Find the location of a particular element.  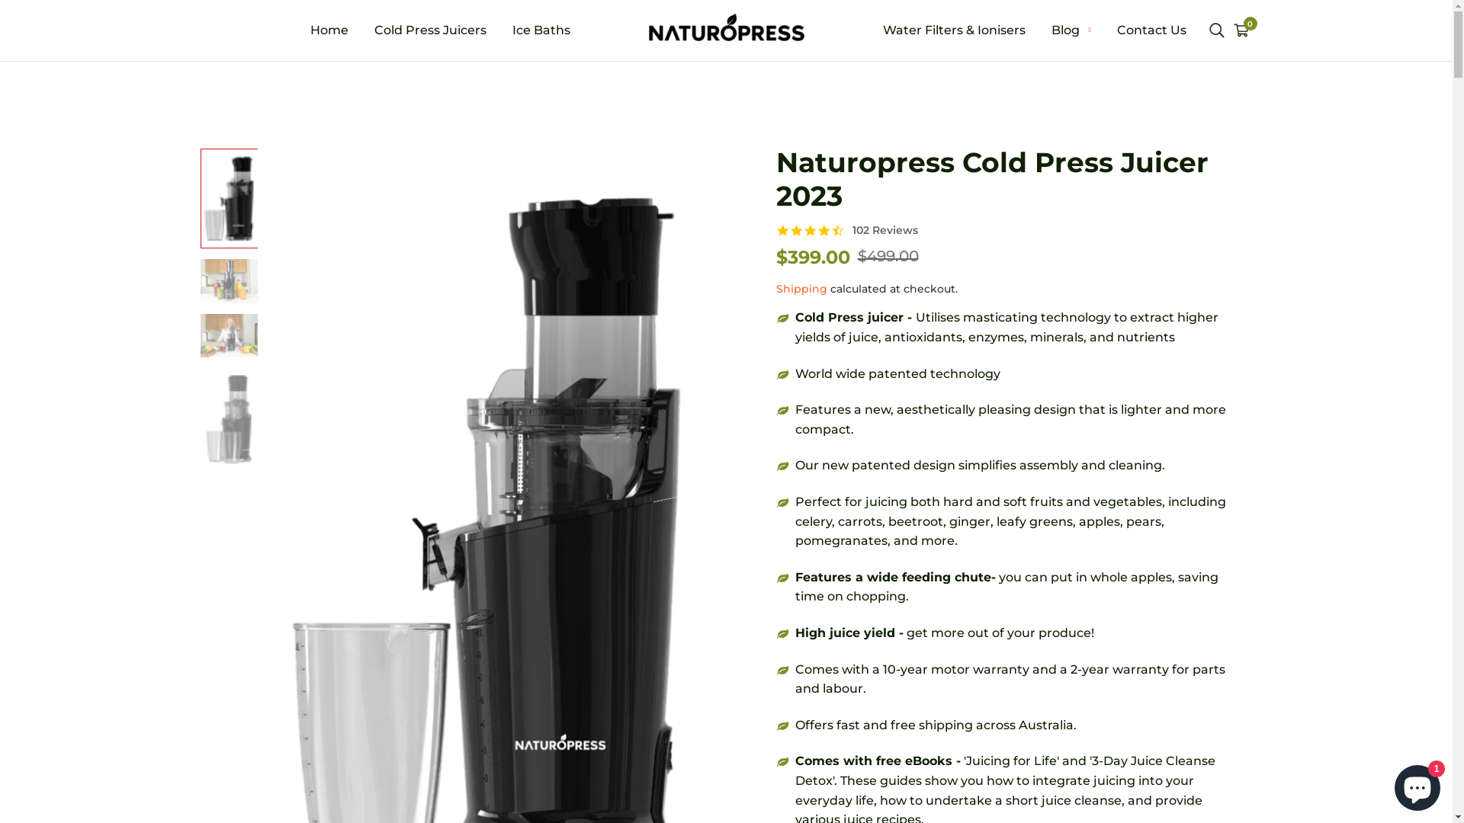

Contact Us is located at coordinates (1151, 30).